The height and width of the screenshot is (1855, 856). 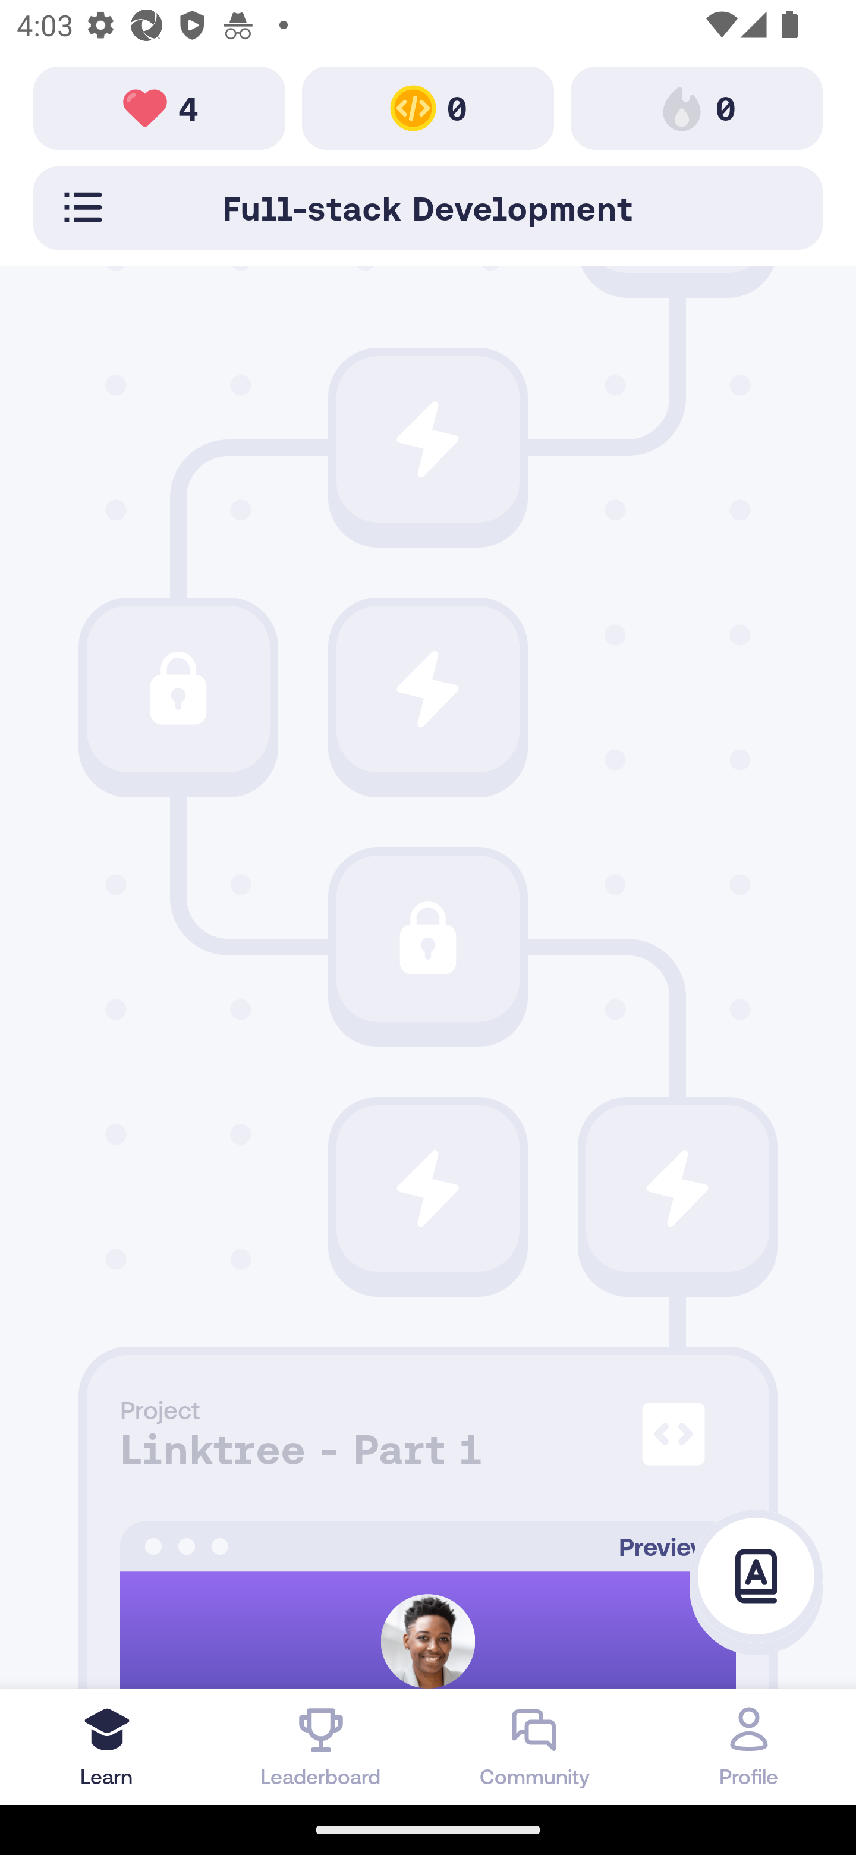 What do you see at coordinates (678, 1189) in the screenshot?
I see `Path Icon` at bounding box center [678, 1189].